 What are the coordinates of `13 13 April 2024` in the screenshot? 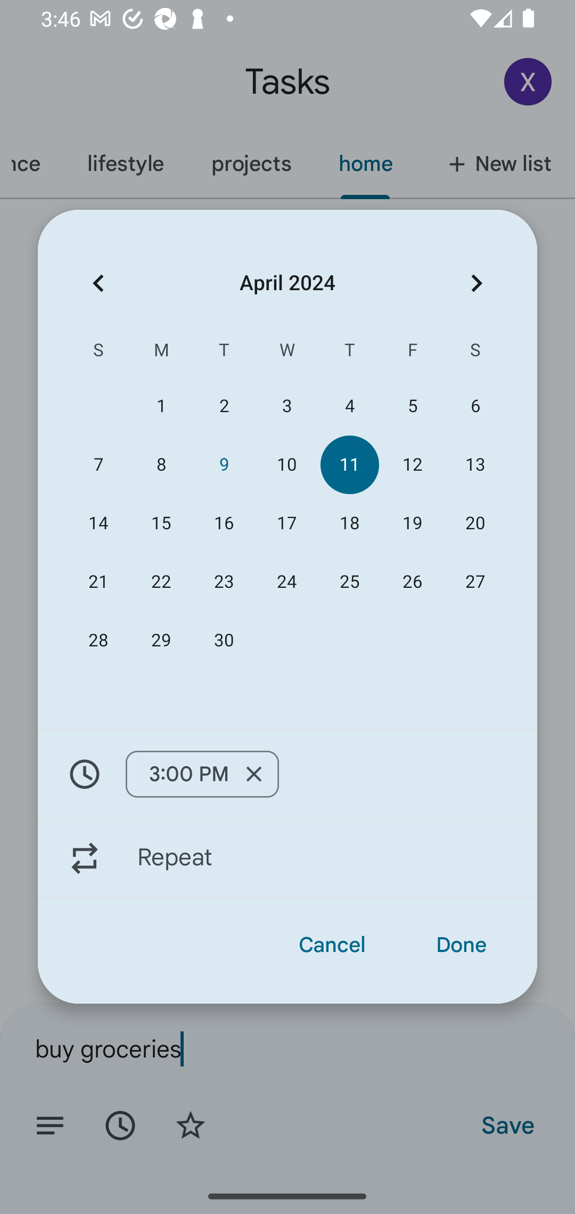 It's located at (475, 464).